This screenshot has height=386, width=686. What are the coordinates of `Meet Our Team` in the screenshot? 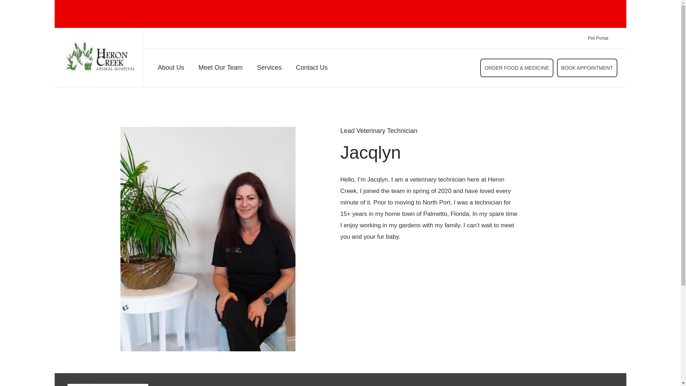 It's located at (221, 69).